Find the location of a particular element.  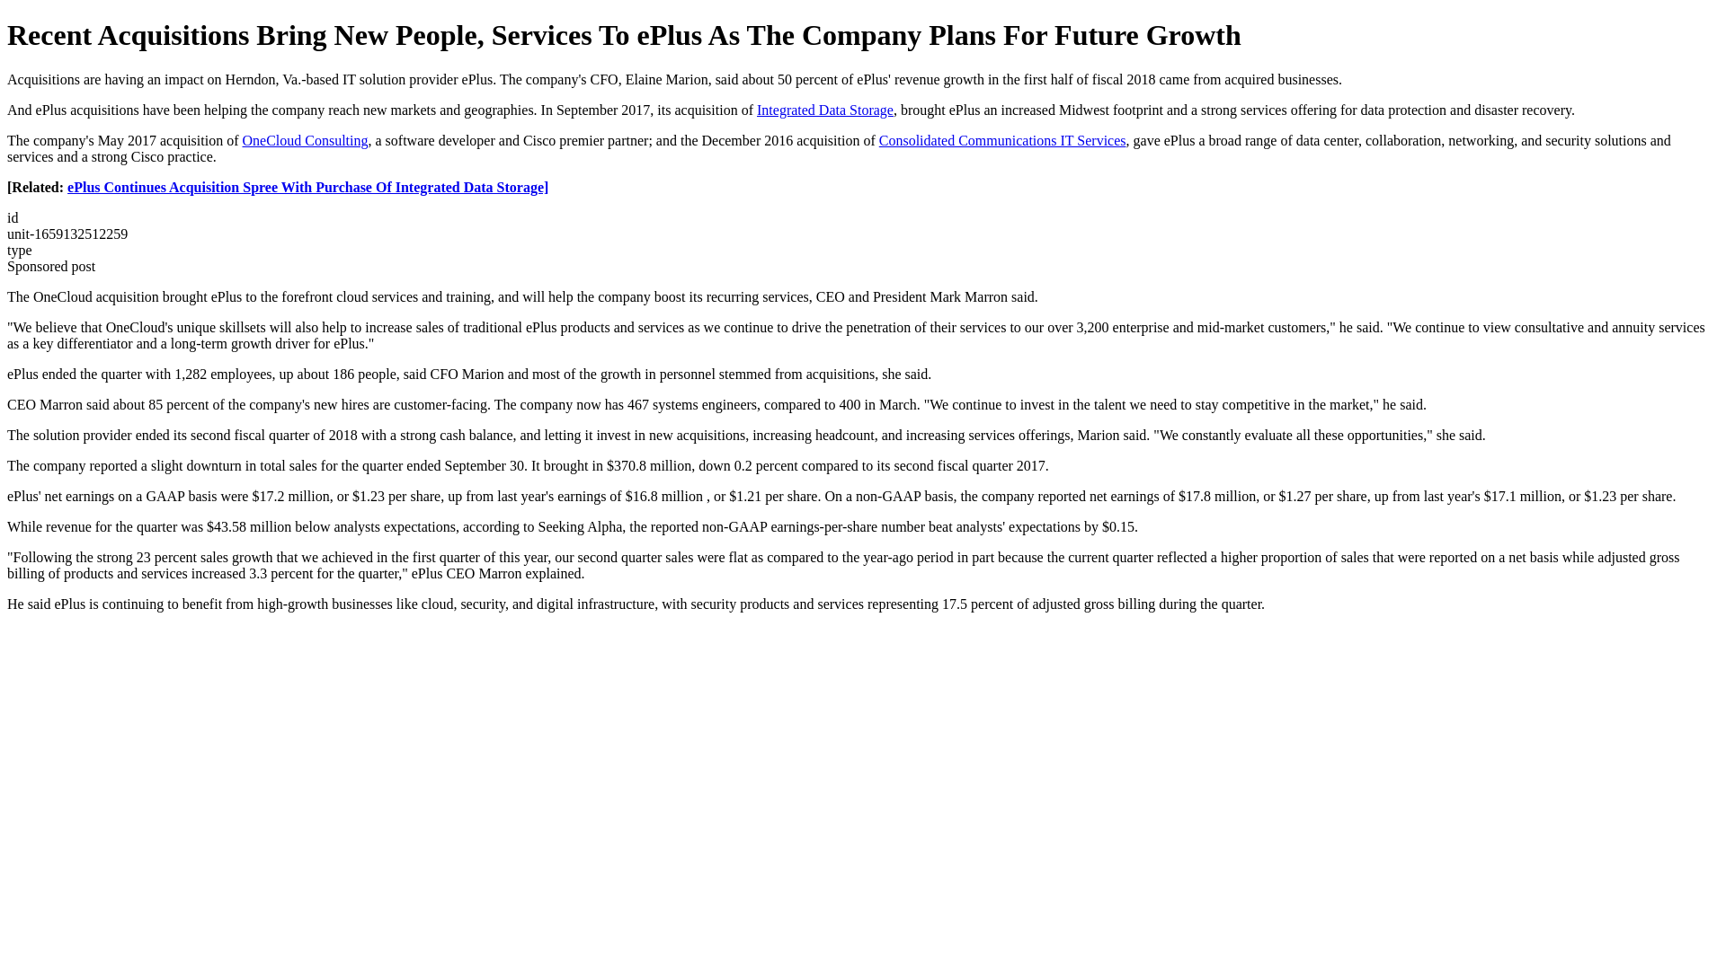

Integrated Data Storage is located at coordinates (825, 110).